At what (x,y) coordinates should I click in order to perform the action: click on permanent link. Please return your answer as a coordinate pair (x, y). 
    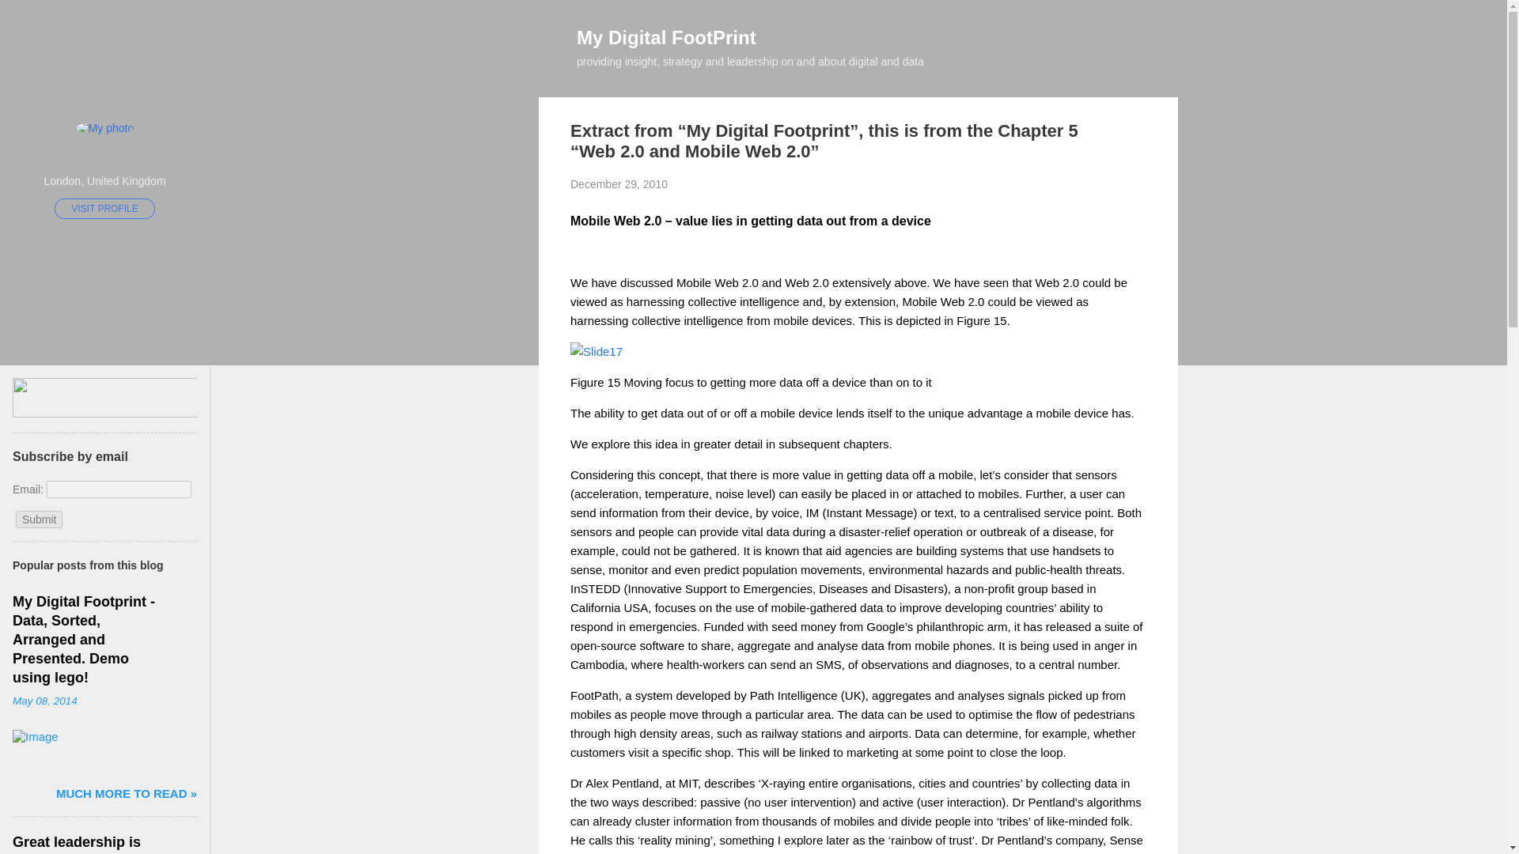
    Looking at the image, I should click on (44, 701).